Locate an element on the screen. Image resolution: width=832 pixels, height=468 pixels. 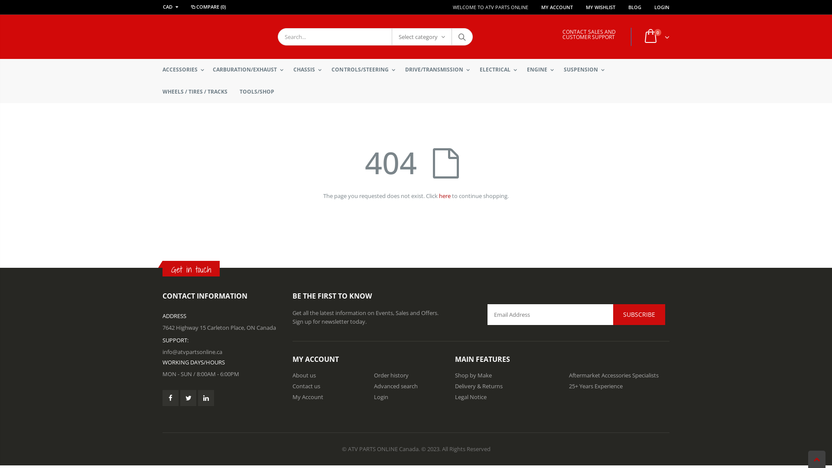
TOOLS/SHOP is located at coordinates (260, 92).